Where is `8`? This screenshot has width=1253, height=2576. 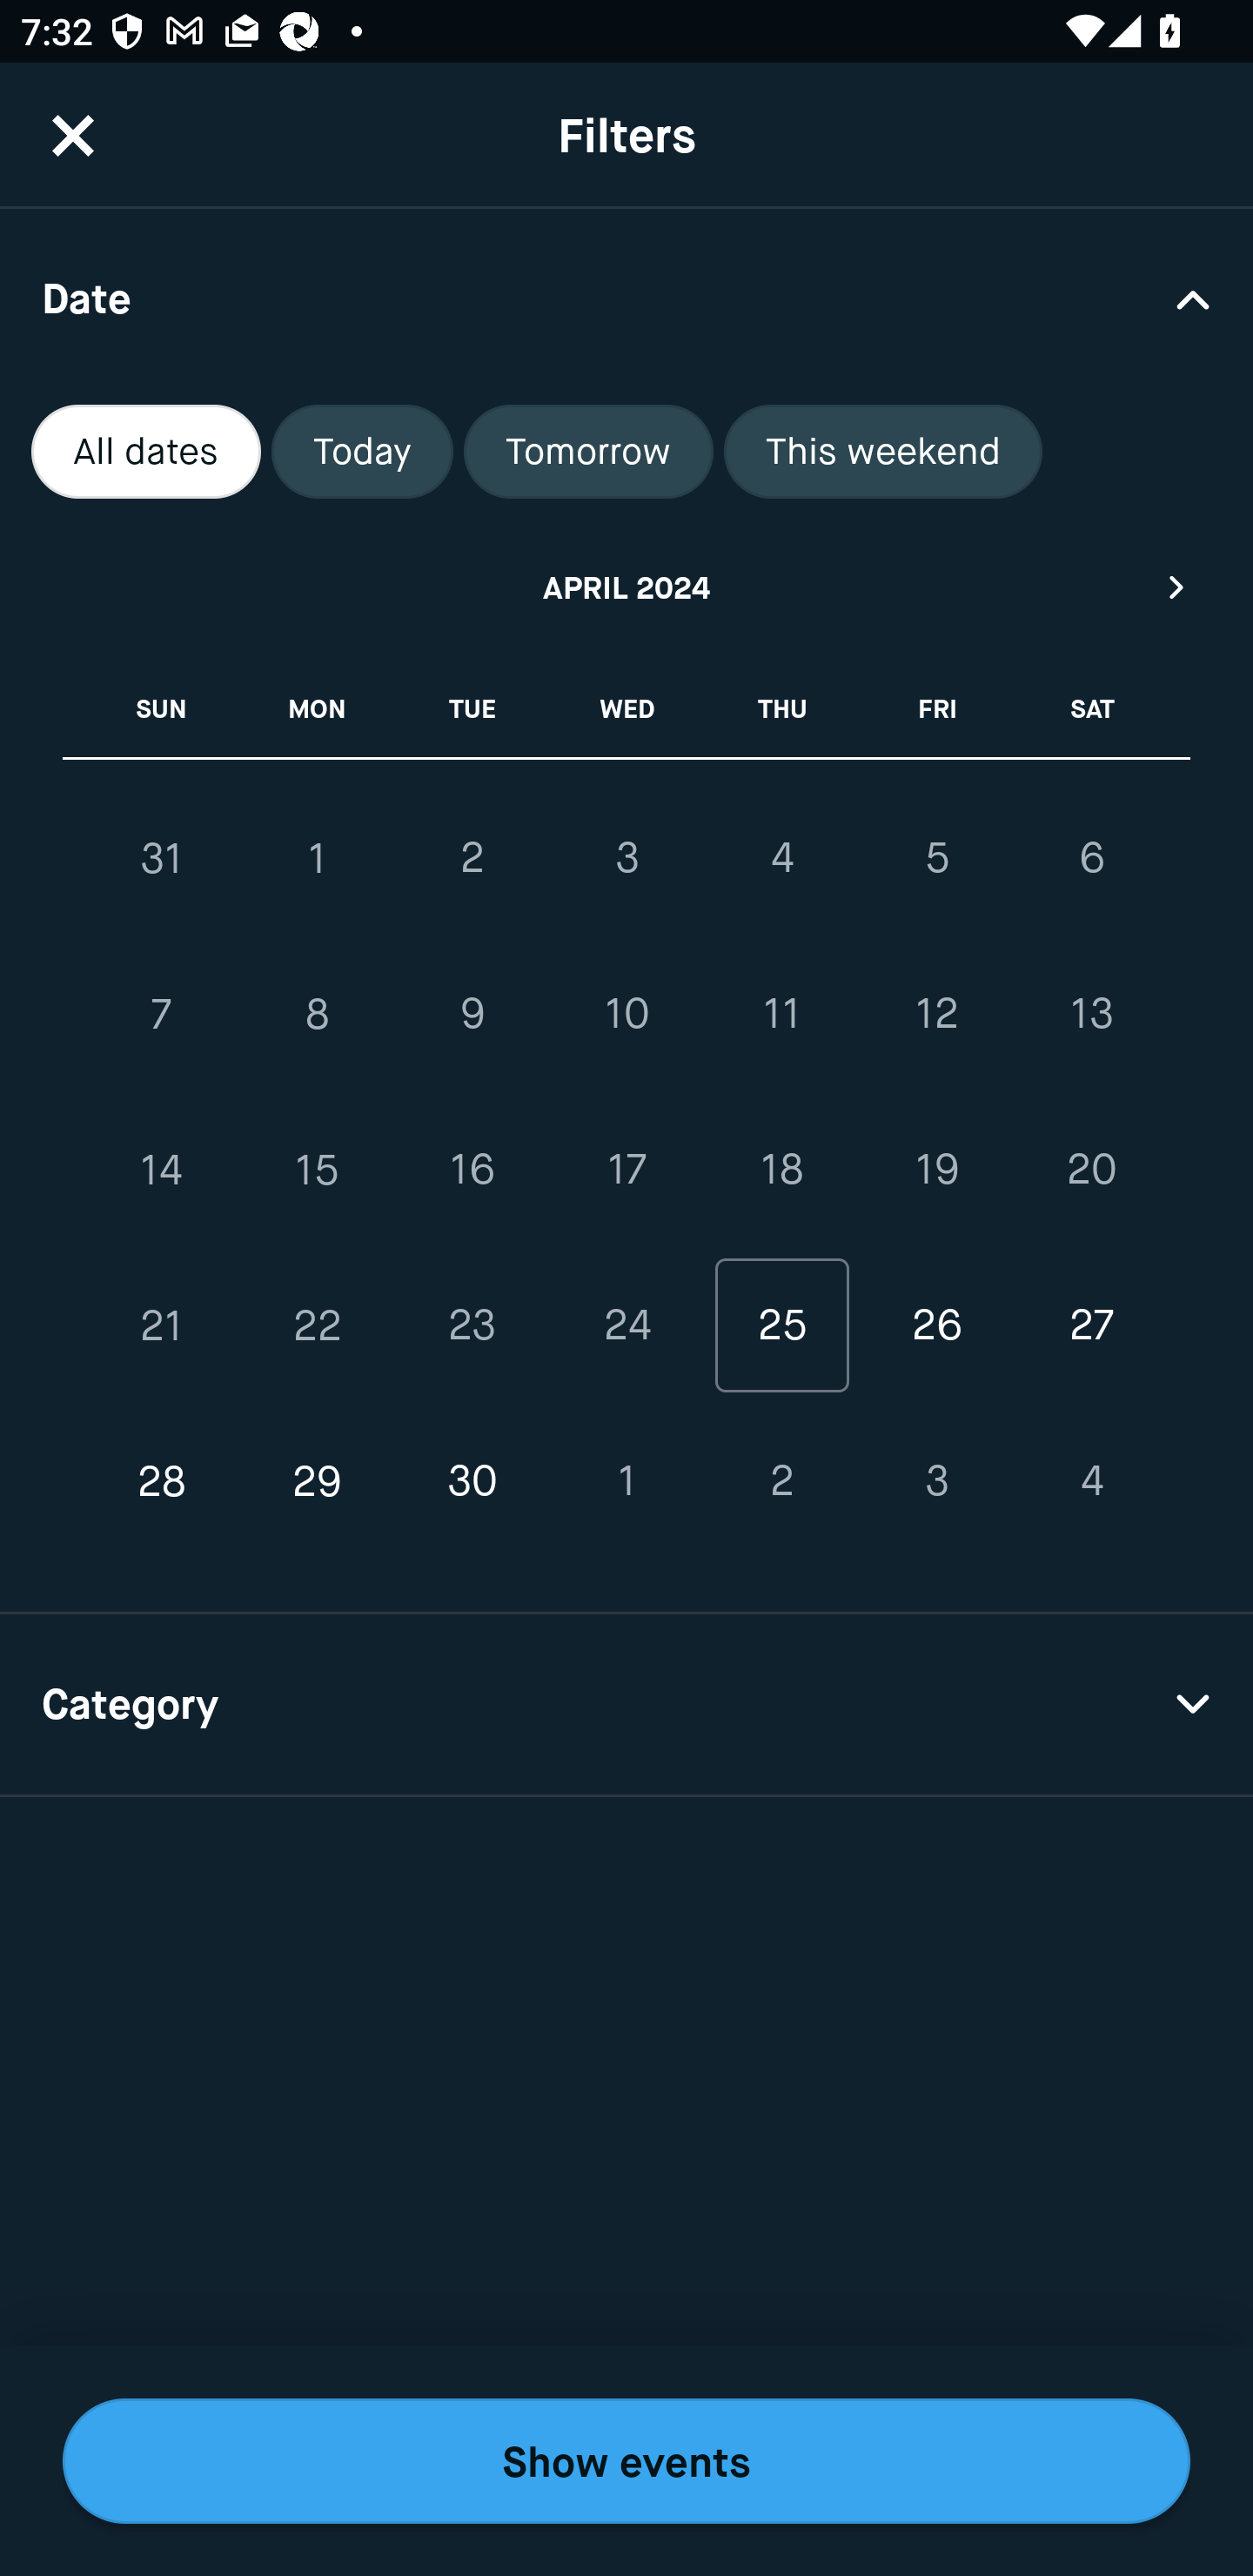 8 is located at coordinates (317, 1015).